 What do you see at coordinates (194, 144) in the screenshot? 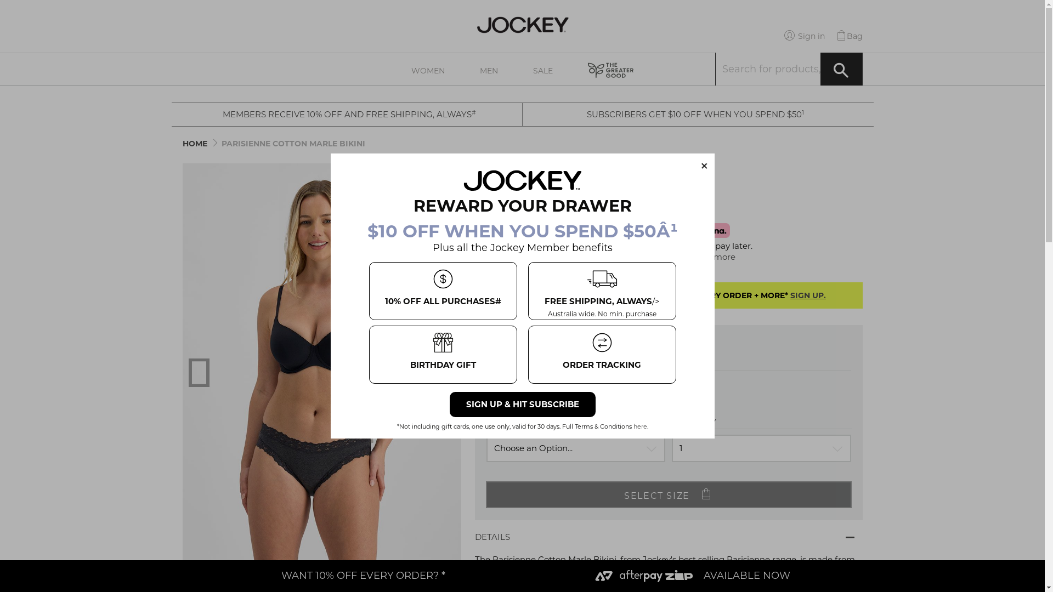
I see `HOME` at bounding box center [194, 144].